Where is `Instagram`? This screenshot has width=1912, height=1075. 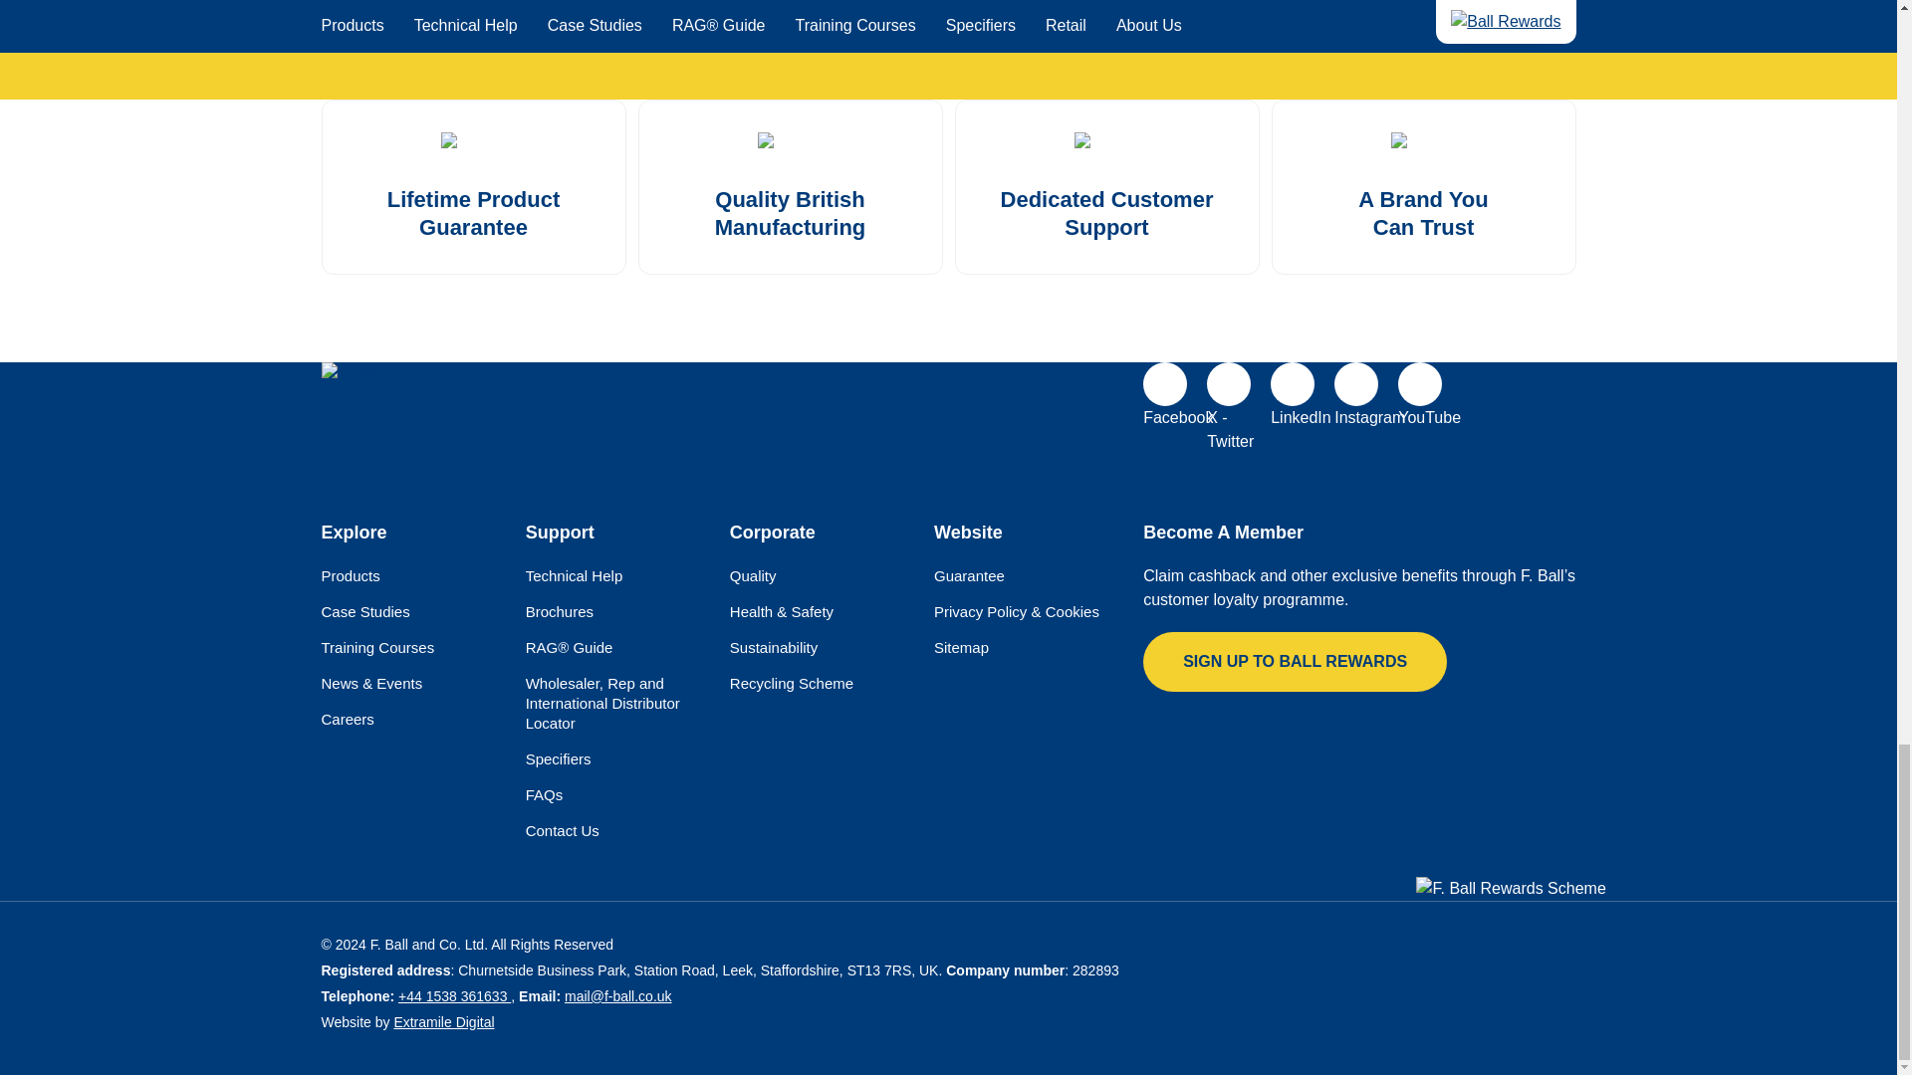 Instagram is located at coordinates (1356, 384).